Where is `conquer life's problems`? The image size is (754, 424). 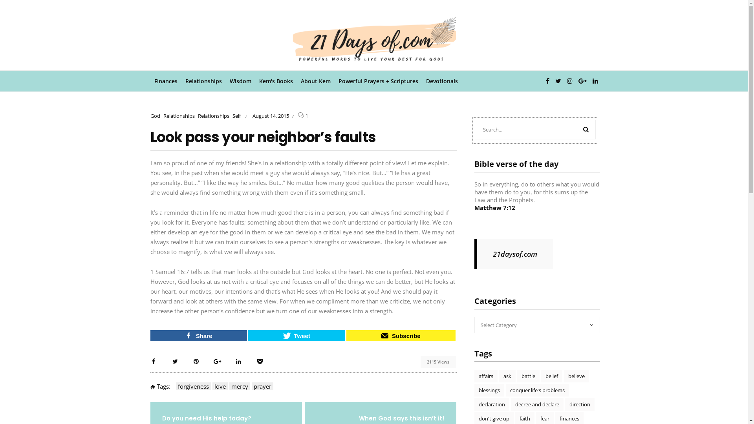 conquer life's problems is located at coordinates (537, 390).